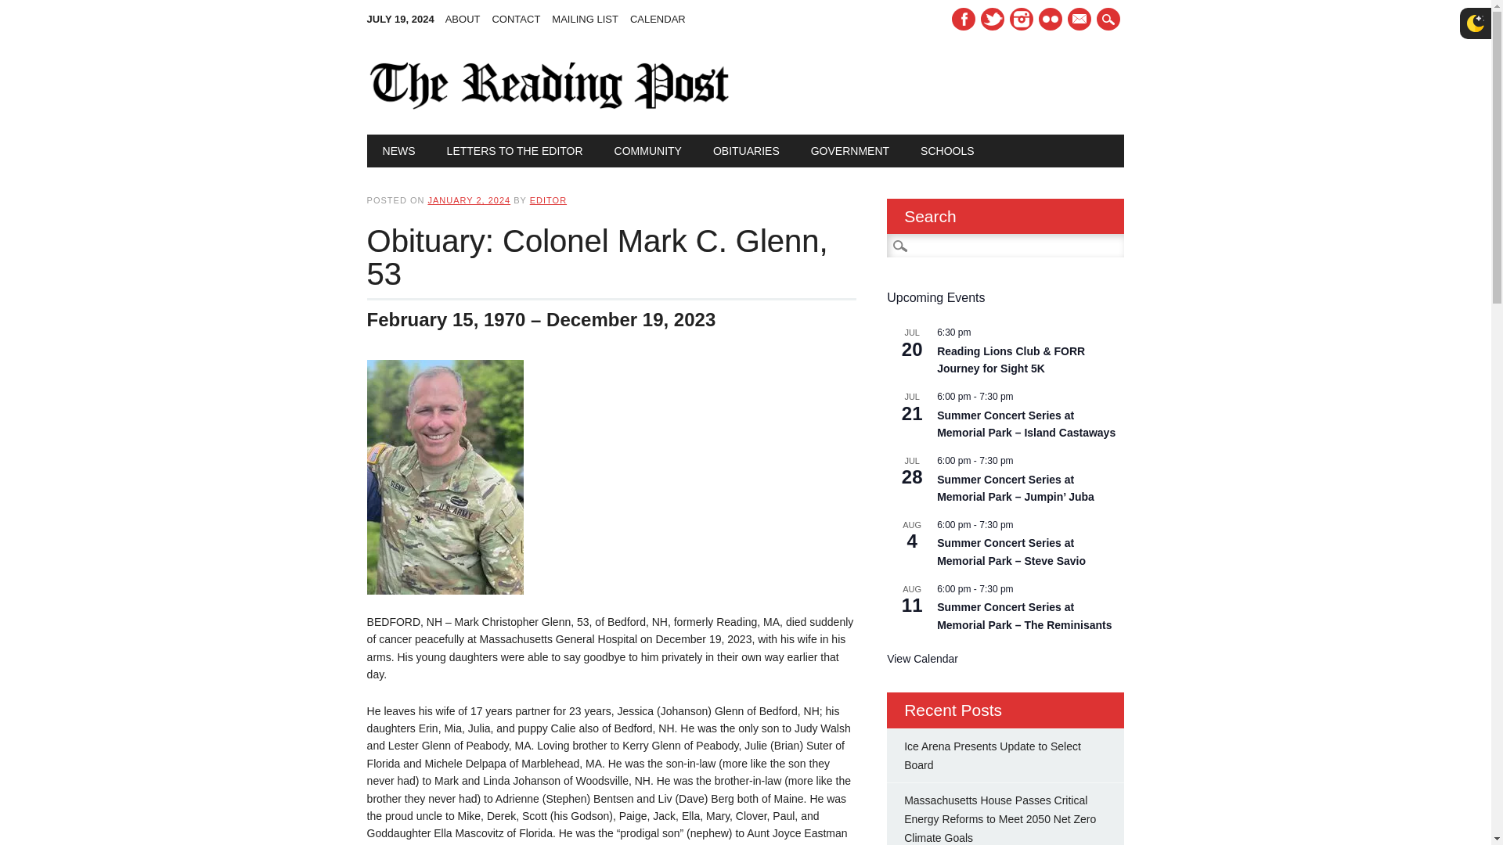  Describe the element at coordinates (521, 19) in the screenshot. I see `CONTACT` at that location.